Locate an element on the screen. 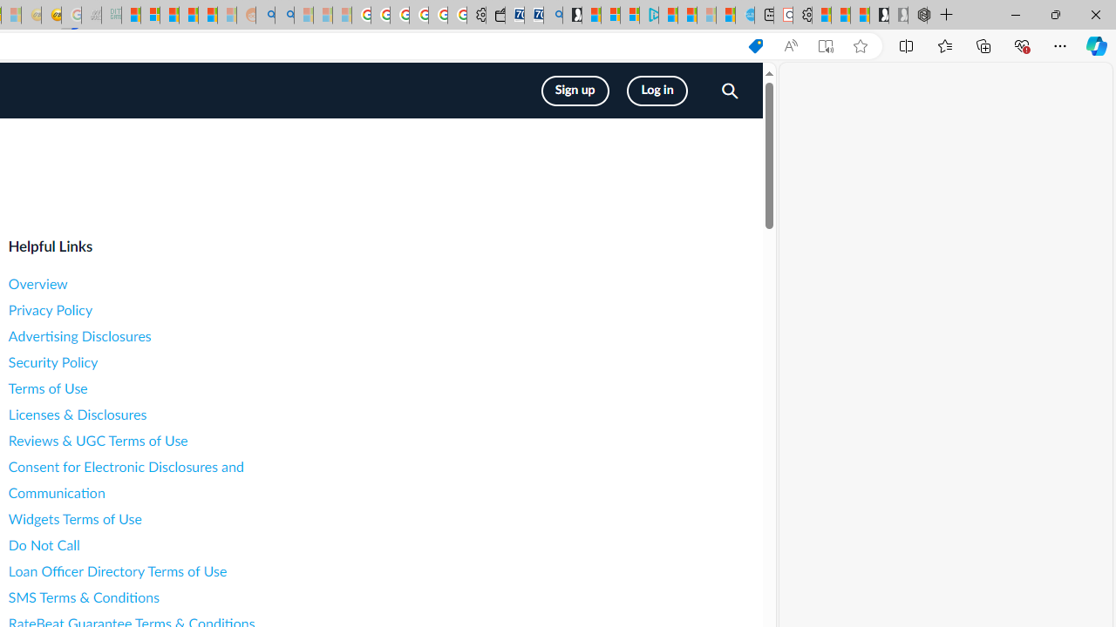 The height and width of the screenshot is (627, 1116). Student Loan Update: Forgiveness Program Ends This Month is located at coordinates (208, 16).